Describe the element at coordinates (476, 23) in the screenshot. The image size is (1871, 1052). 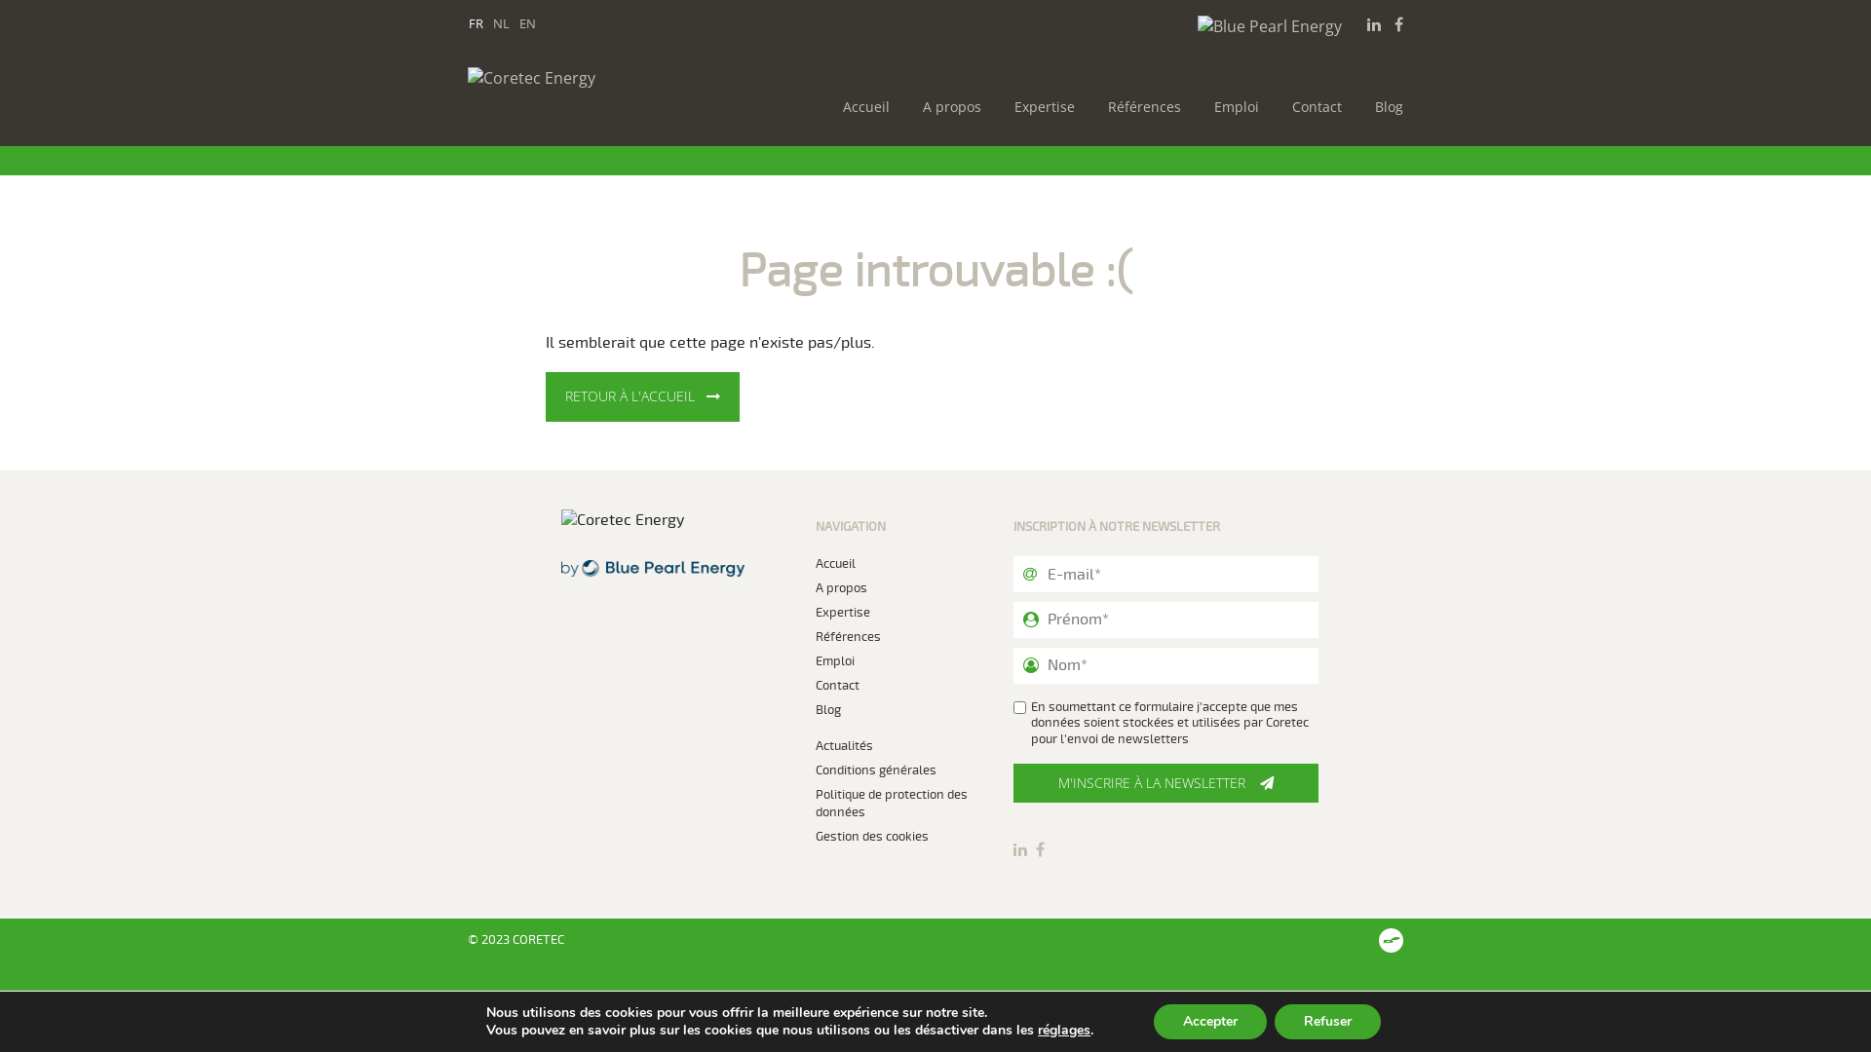
I see `FR` at that location.